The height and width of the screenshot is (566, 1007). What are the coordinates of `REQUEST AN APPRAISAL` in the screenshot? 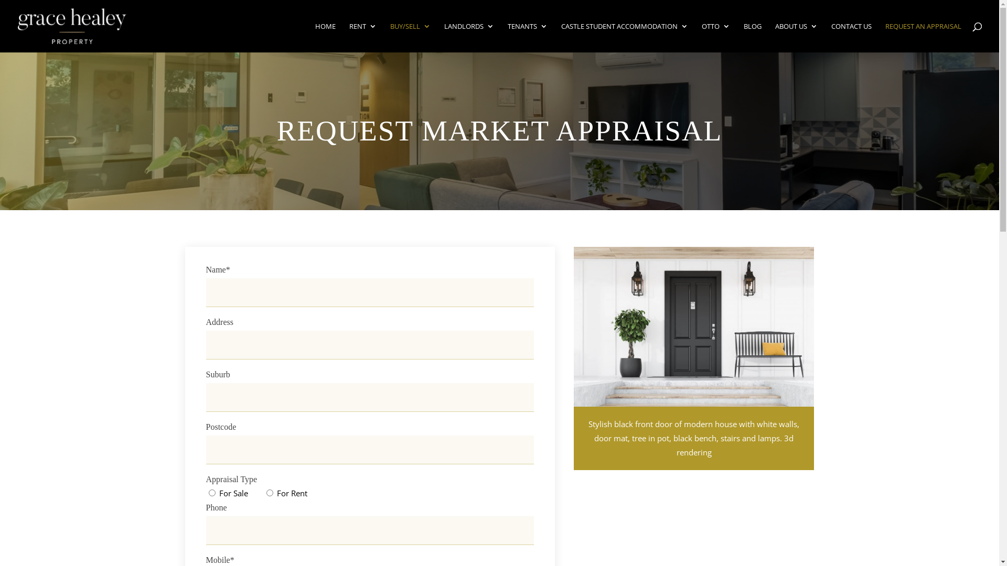 It's located at (923, 38).